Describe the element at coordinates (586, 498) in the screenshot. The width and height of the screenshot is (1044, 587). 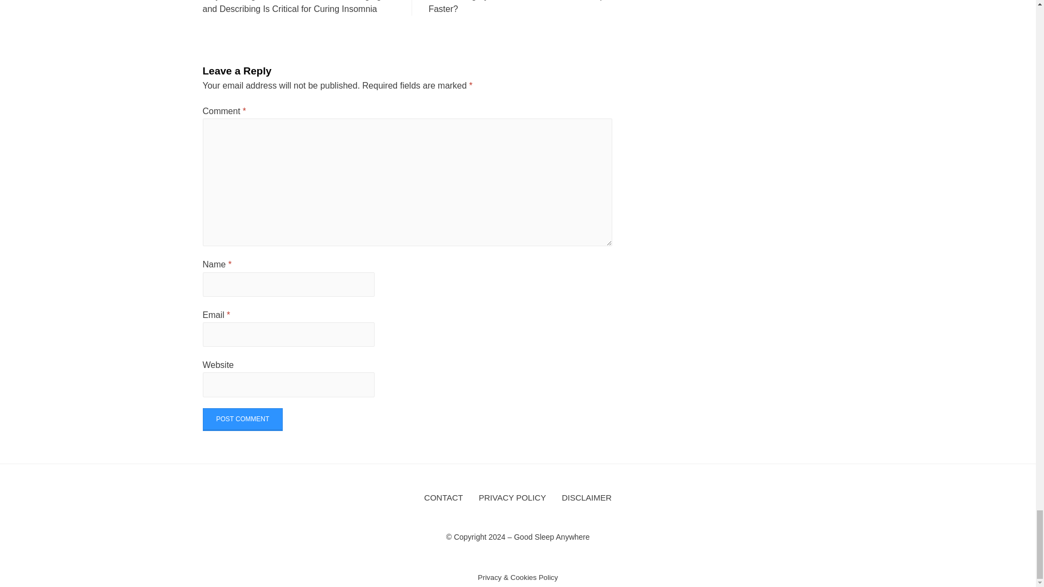
I see `DISCLAIMER` at that location.